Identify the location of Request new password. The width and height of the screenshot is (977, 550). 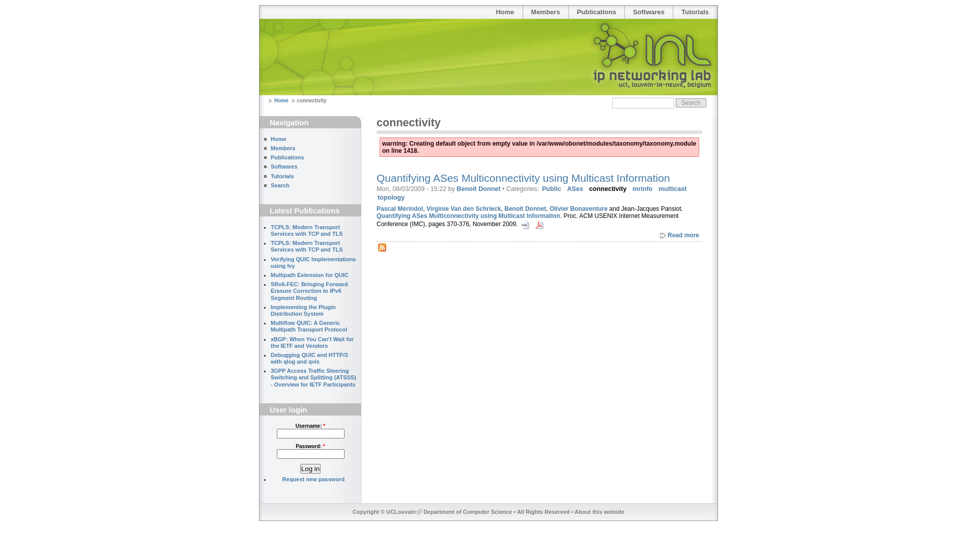
(313, 479).